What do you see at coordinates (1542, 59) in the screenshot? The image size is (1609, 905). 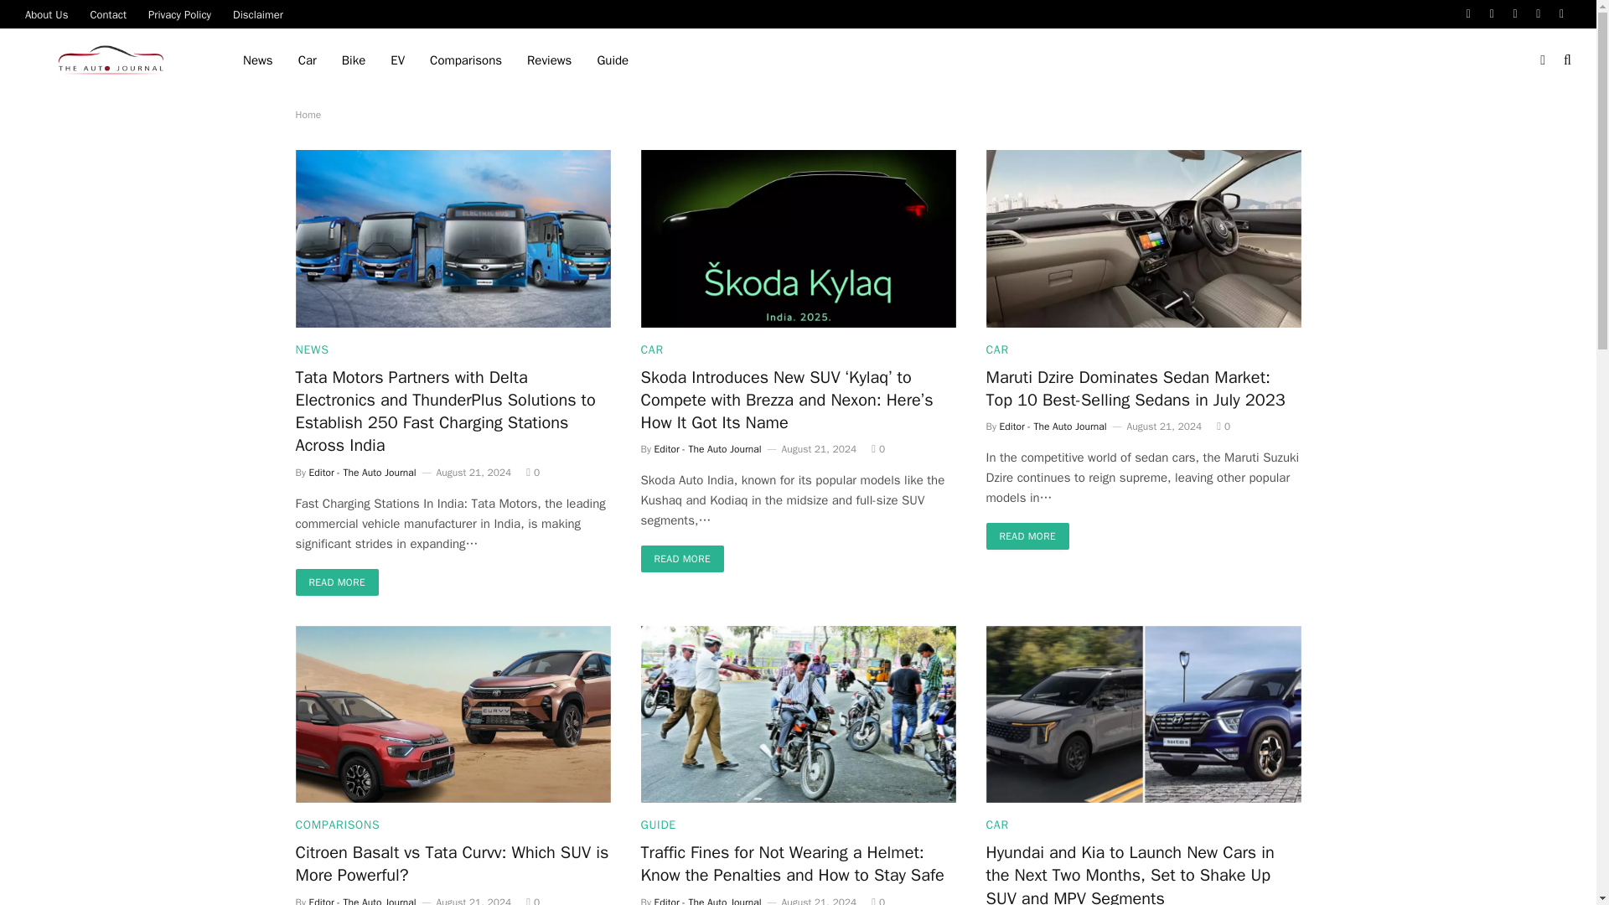 I see `Switch to Dark Design - easier on eyes.` at bounding box center [1542, 59].